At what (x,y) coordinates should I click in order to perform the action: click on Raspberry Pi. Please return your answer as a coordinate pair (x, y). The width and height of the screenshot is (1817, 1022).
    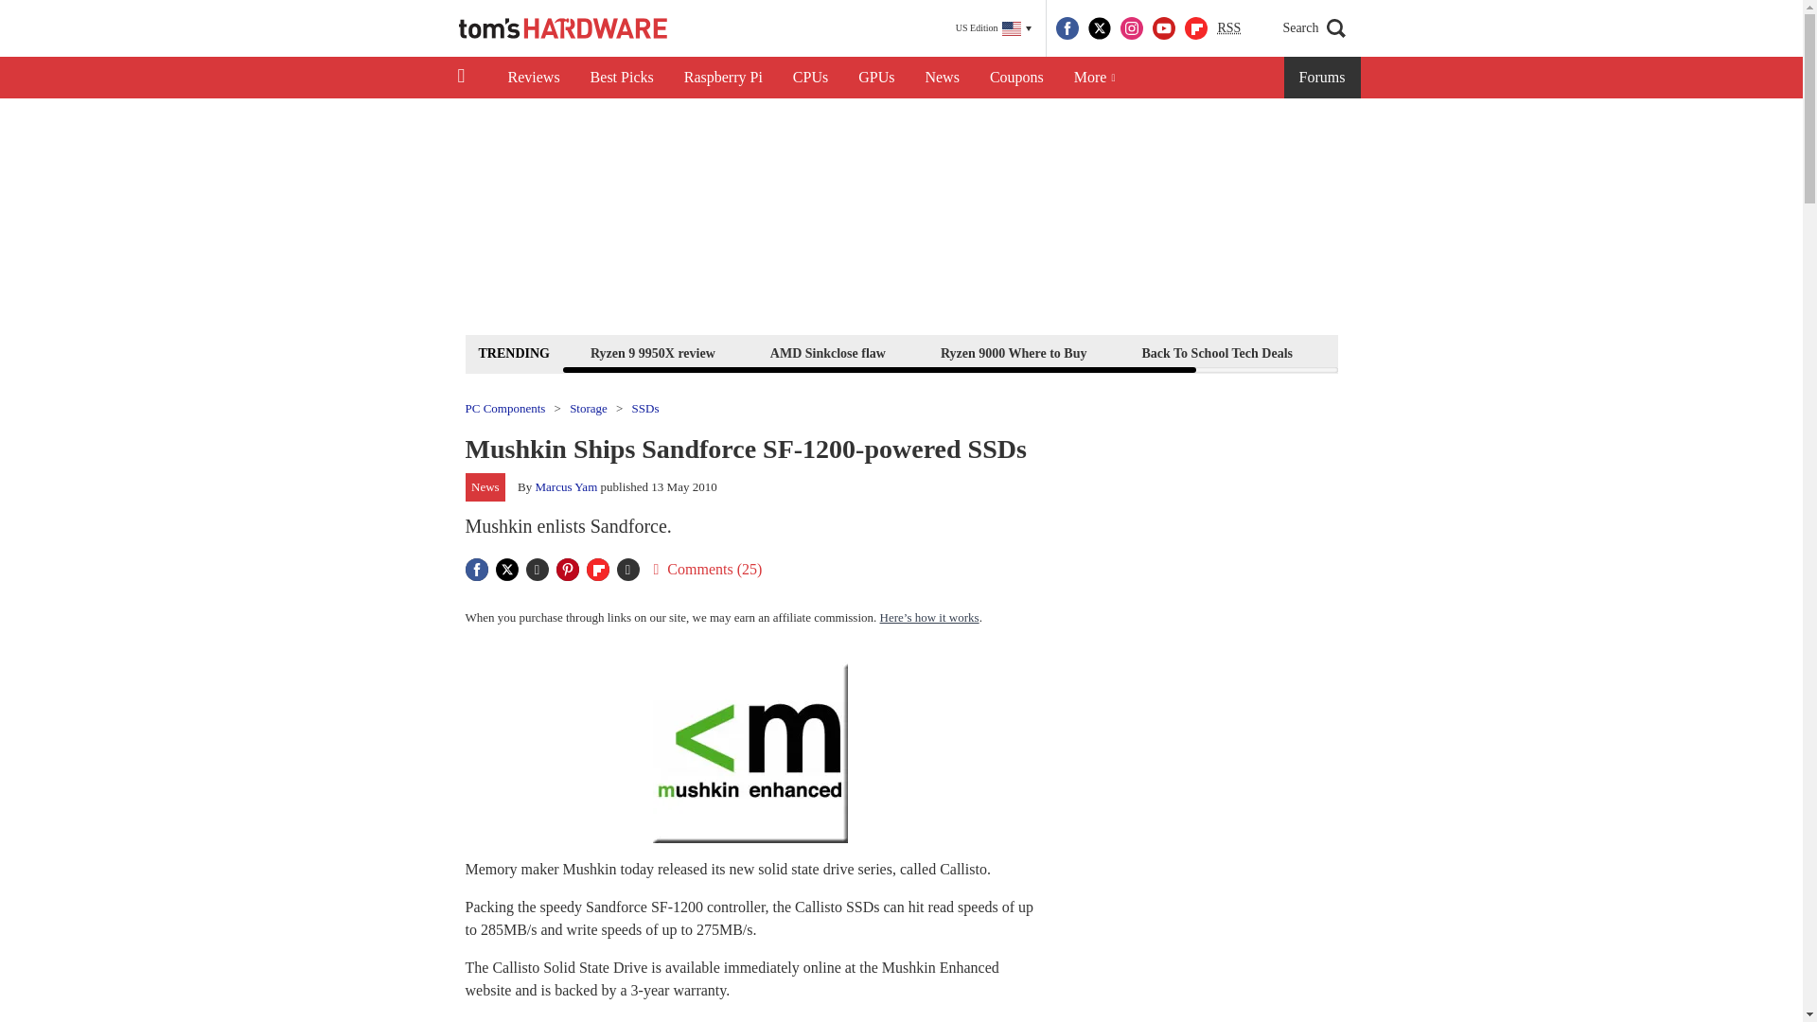
    Looking at the image, I should click on (723, 78).